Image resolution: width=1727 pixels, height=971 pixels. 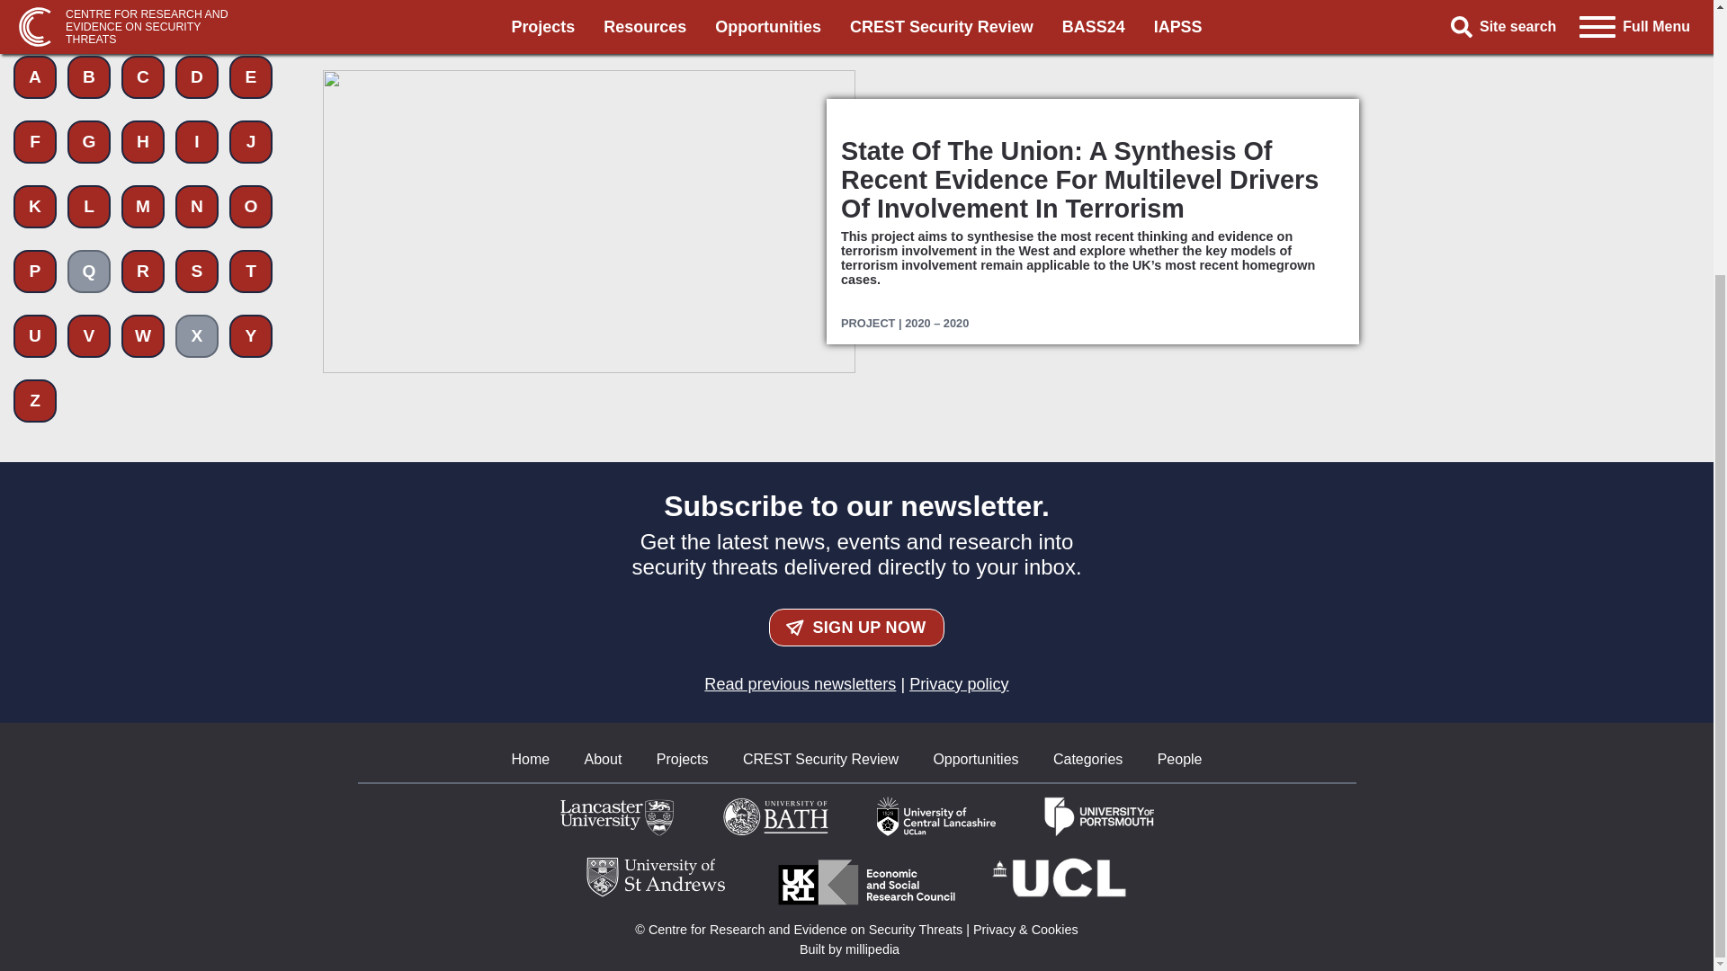 What do you see at coordinates (142, 8) in the screenshot?
I see `W` at bounding box center [142, 8].